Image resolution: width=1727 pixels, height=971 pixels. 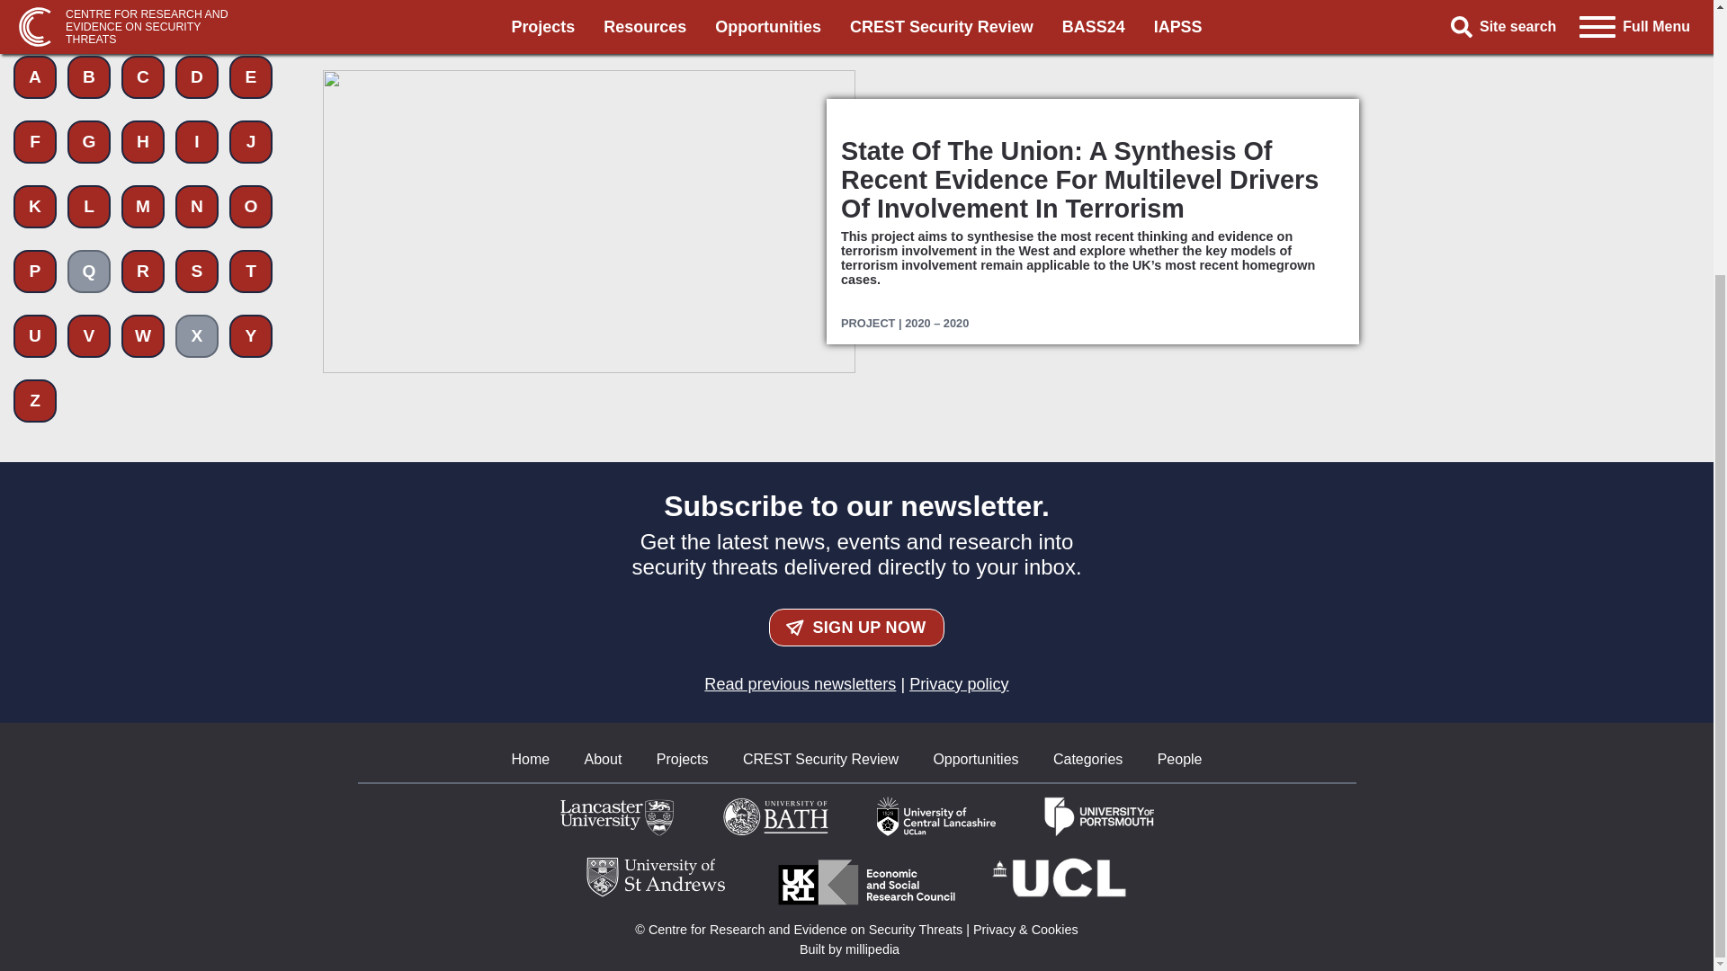 What do you see at coordinates (142, 8) in the screenshot?
I see `W` at bounding box center [142, 8].